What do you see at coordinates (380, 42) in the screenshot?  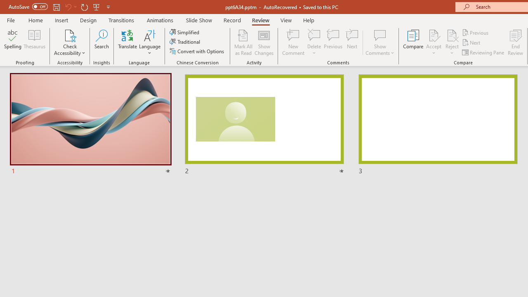 I see `Show Comments` at bounding box center [380, 42].